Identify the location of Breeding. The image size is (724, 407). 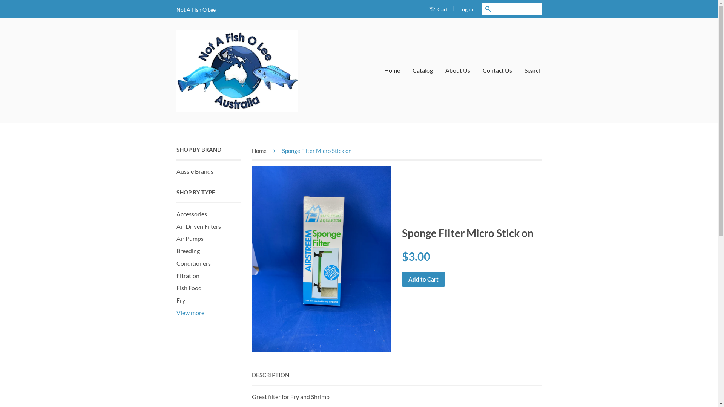
(188, 251).